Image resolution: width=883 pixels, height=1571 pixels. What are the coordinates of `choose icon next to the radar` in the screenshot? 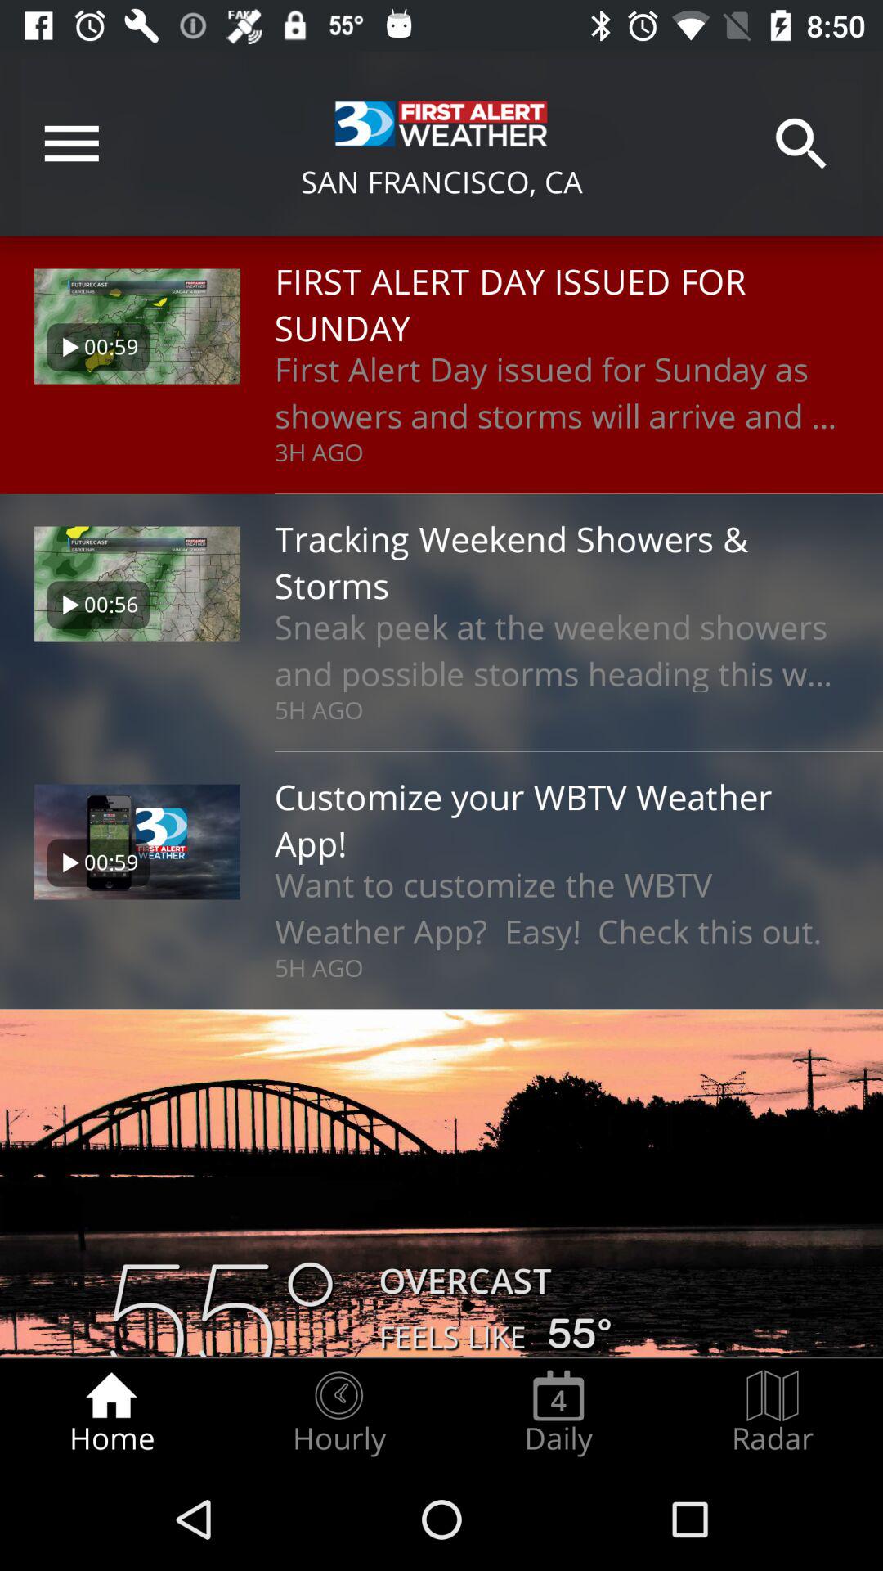 It's located at (558, 1412).